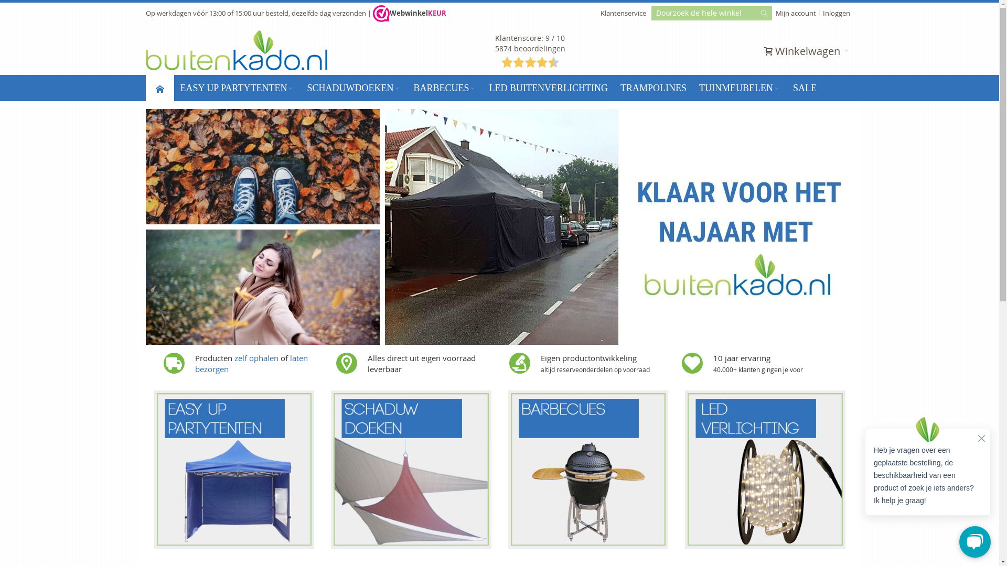 The image size is (1007, 566). What do you see at coordinates (381, 14) in the screenshot?
I see `Keurmerk webwinkel` at bounding box center [381, 14].